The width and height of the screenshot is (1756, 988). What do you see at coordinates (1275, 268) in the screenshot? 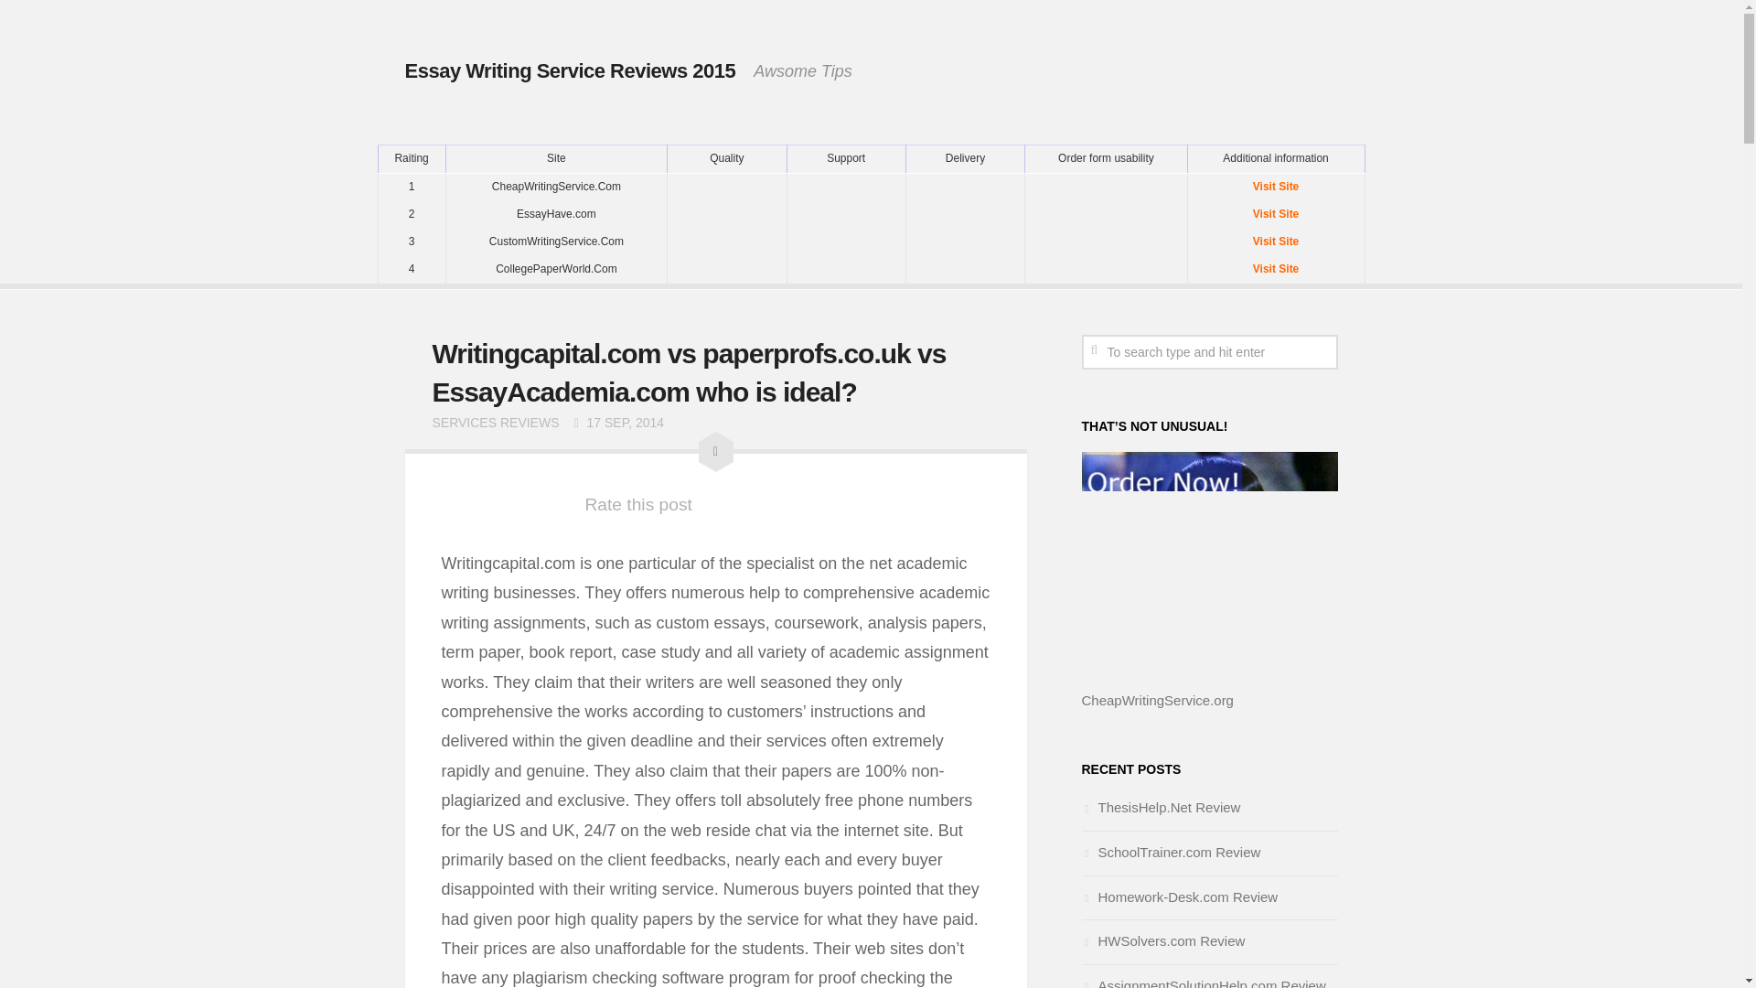
I see `Visit Site` at bounding box center [1275, 268].